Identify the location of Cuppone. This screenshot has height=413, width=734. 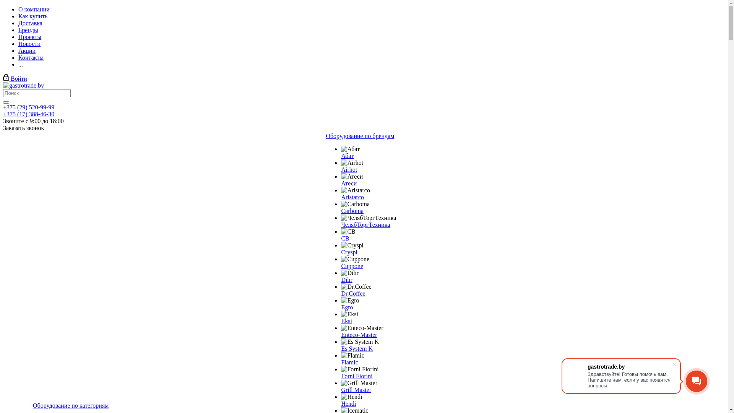
(352, 266).